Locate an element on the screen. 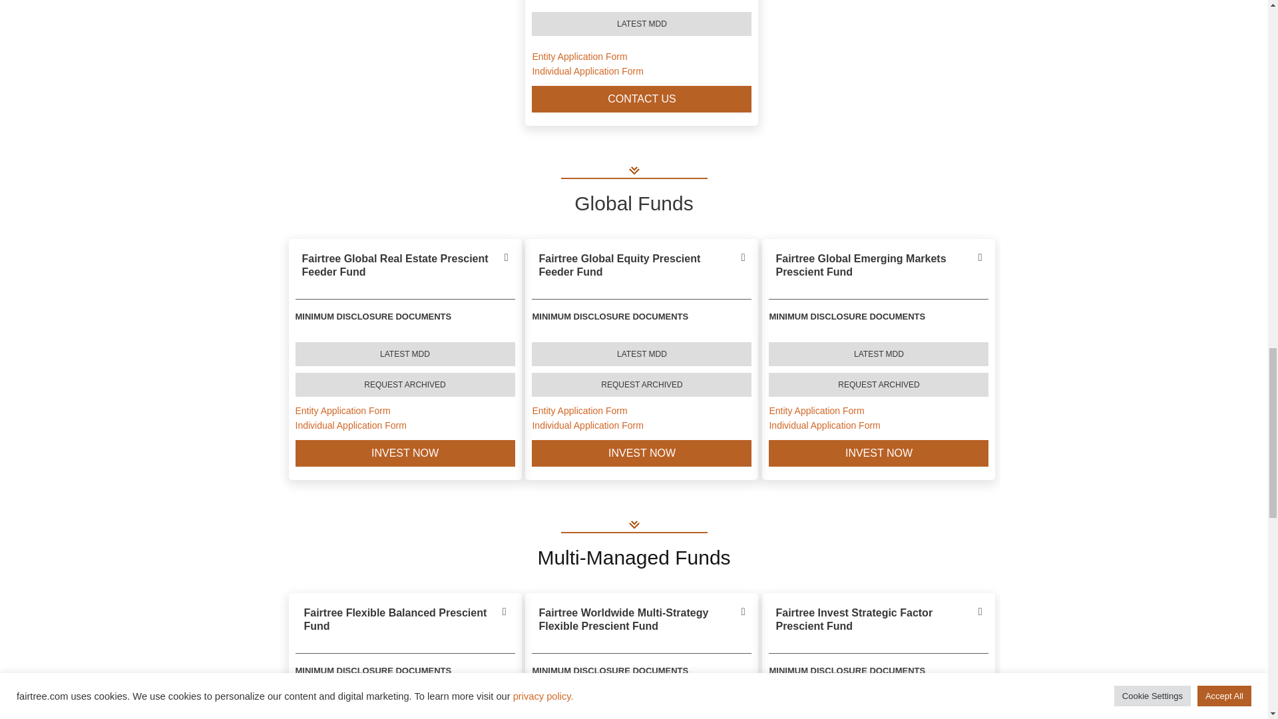 This screenshot has width=1278, height=719. fairtree icon is located at coordinates (634, 170).